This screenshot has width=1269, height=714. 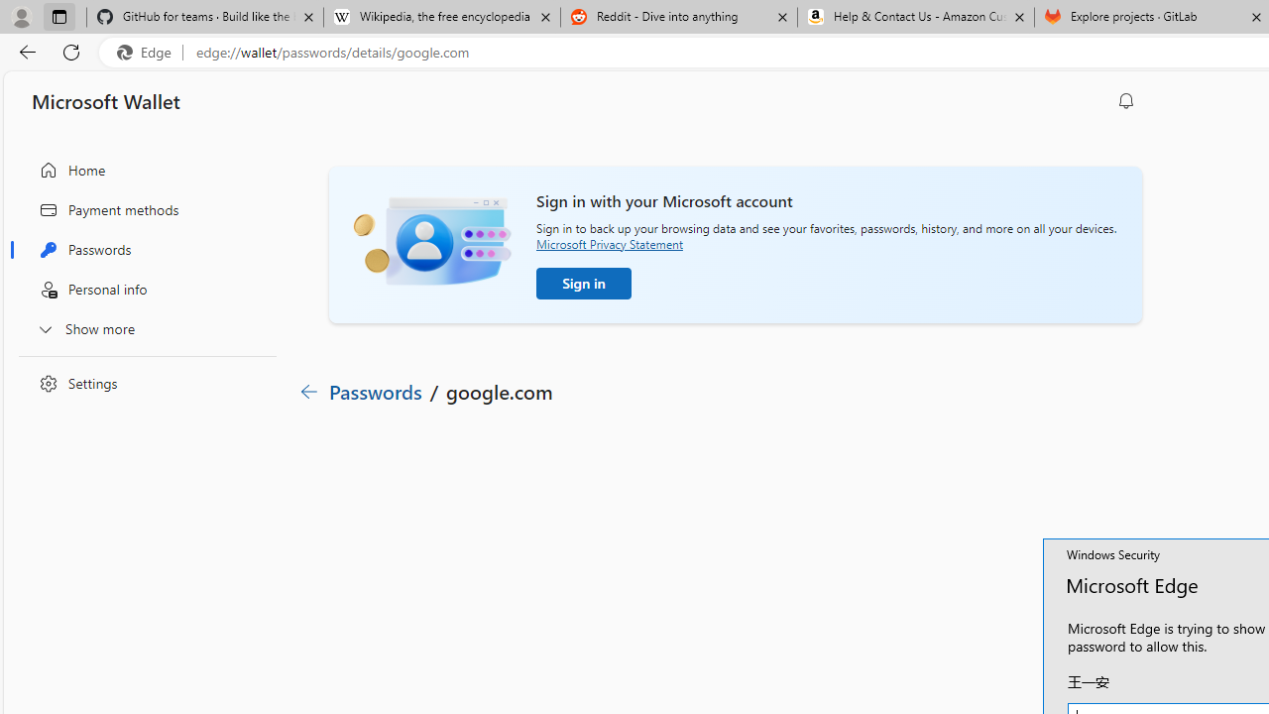 I want to click on Memberships - 0 available, so click(x=682, y=569).